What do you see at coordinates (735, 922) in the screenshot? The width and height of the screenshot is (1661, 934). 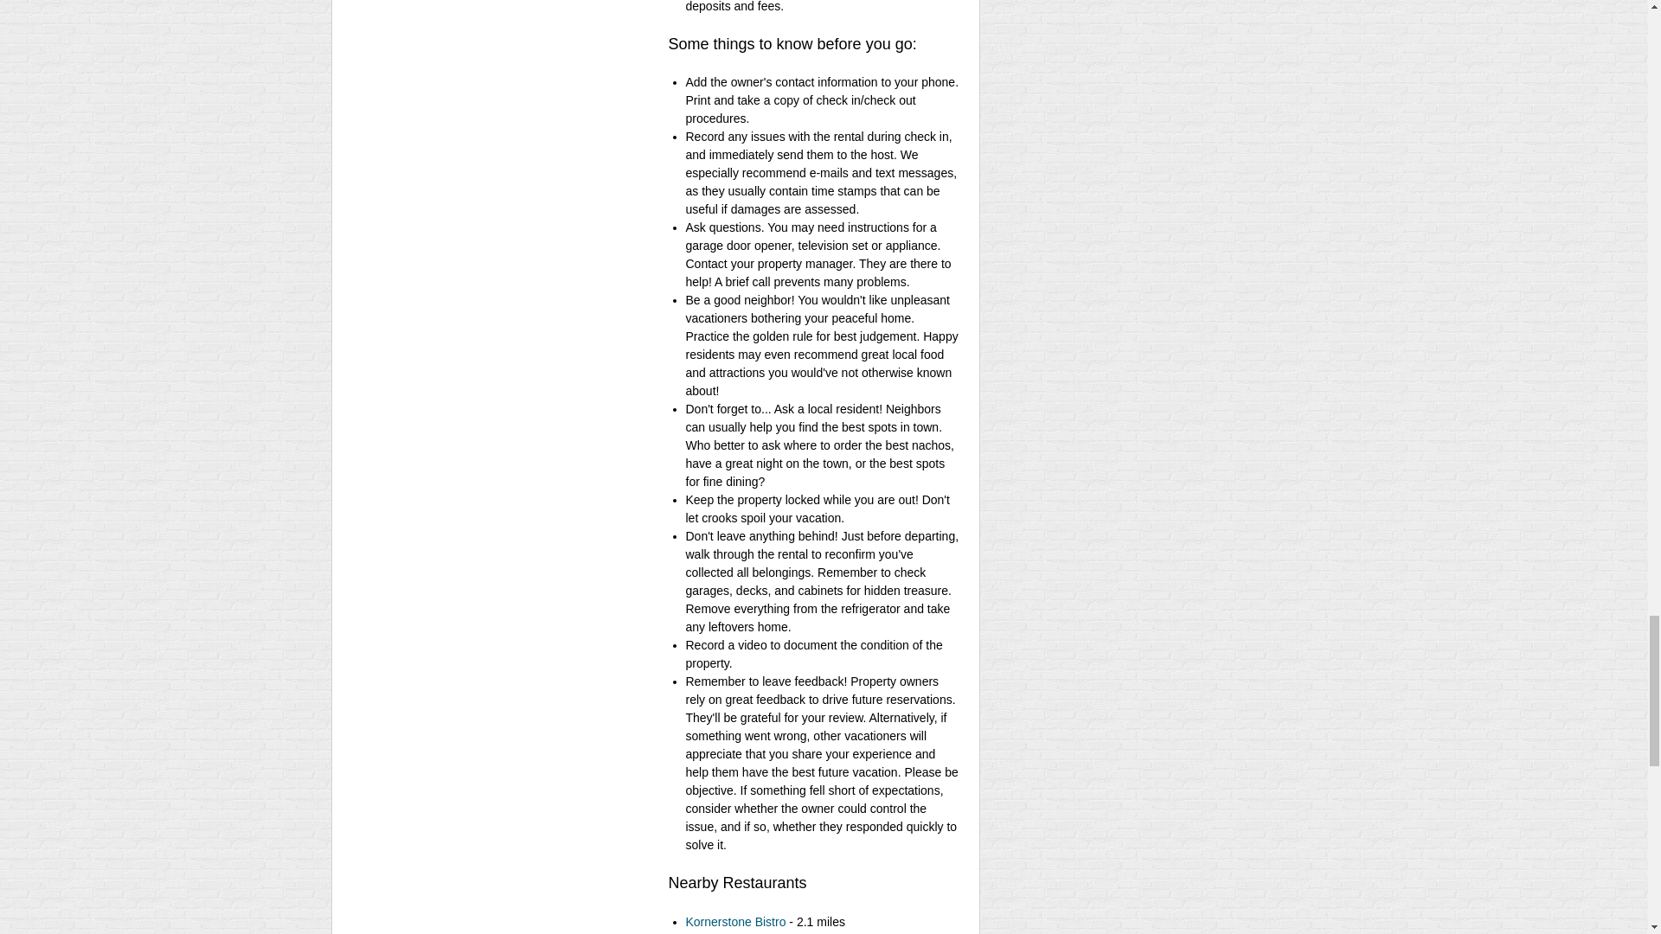 I see `Kornerstone Bistro` at bounding box center [735, 922].